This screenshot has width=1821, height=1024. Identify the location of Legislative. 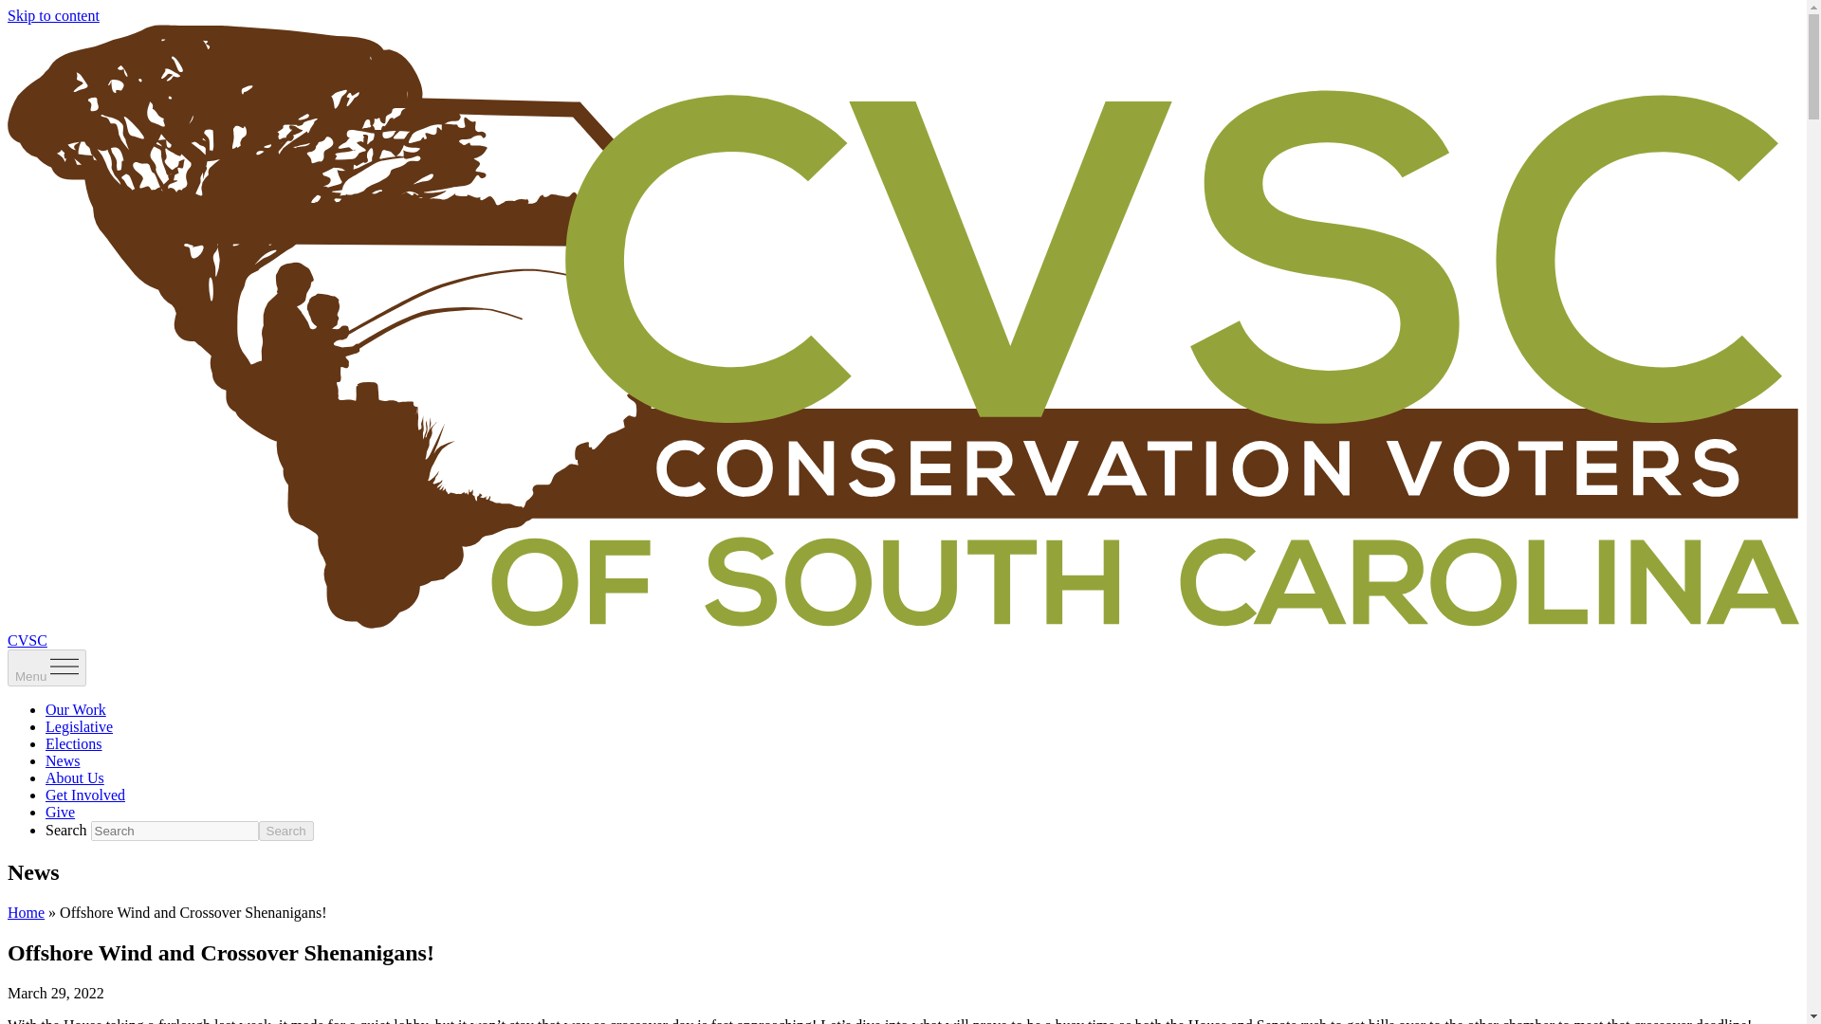
(80, 726).